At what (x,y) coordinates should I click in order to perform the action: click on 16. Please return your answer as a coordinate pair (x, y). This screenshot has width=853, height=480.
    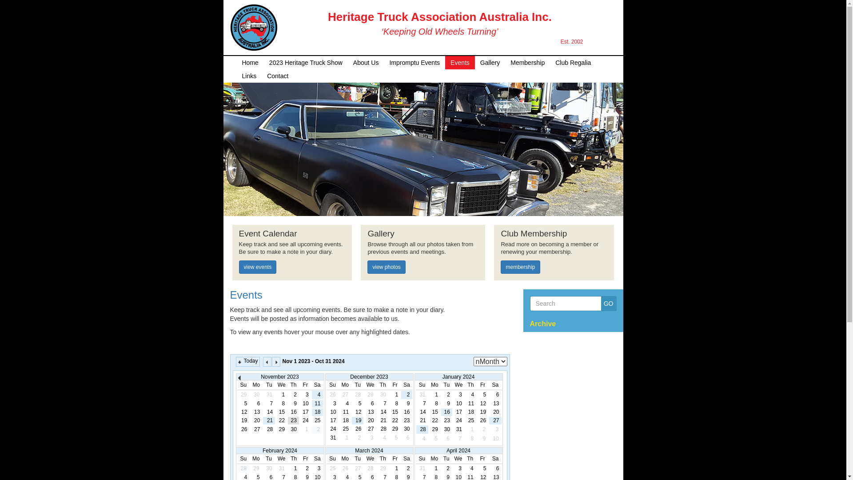
    Looking at the image, I should click on (293, 412).